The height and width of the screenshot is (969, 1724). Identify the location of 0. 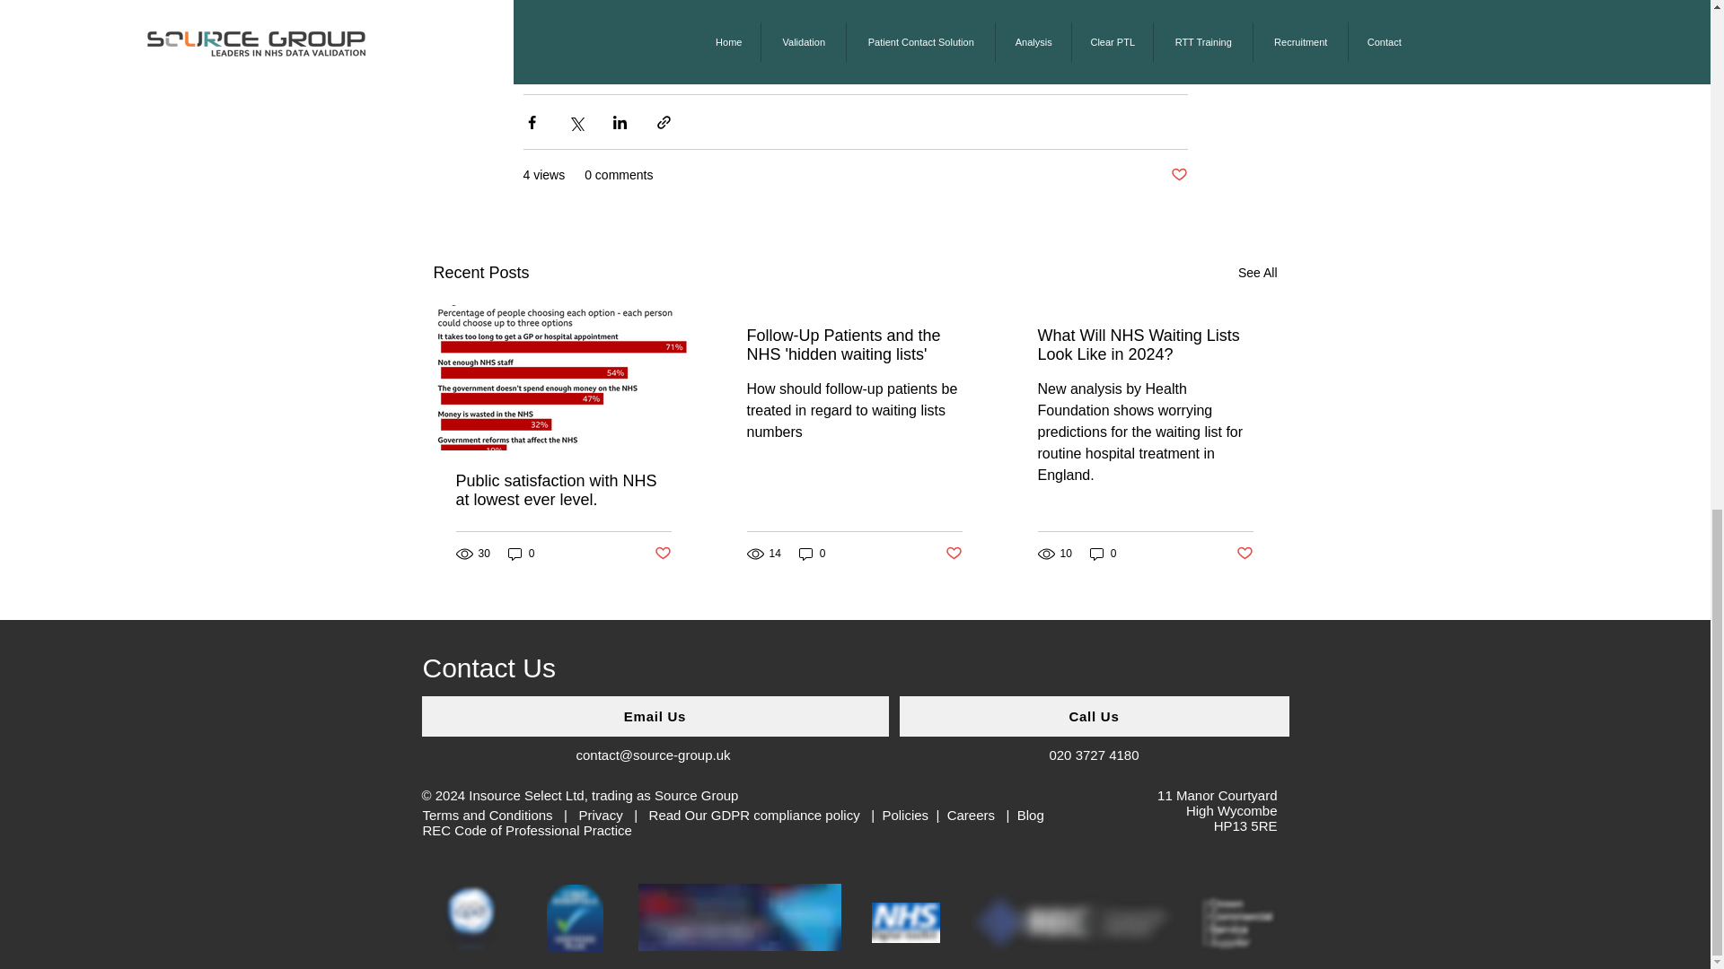
(521, 553).